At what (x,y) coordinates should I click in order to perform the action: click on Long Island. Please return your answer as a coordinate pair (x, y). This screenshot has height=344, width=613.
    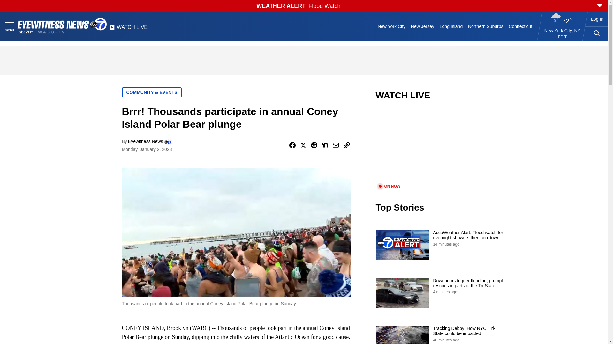
    Looking at the image, I should click on (451, 26).